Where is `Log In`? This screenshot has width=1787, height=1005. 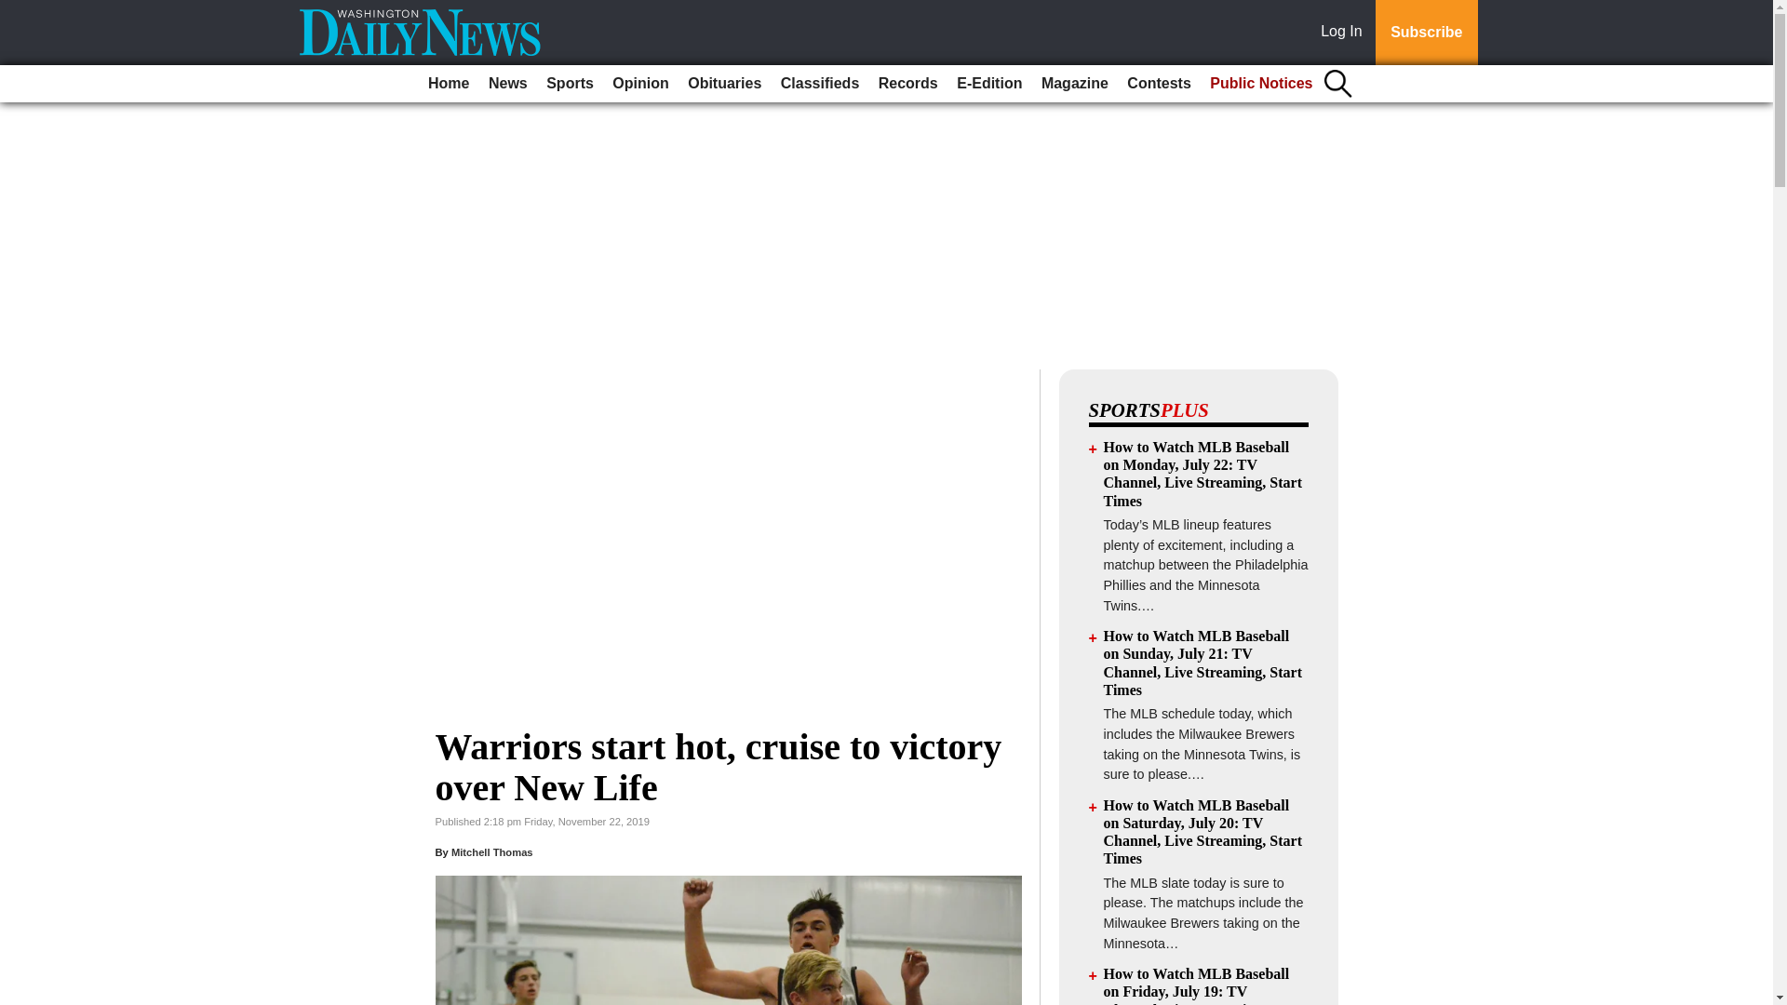
Log In is located at coordinates (1345, 33).